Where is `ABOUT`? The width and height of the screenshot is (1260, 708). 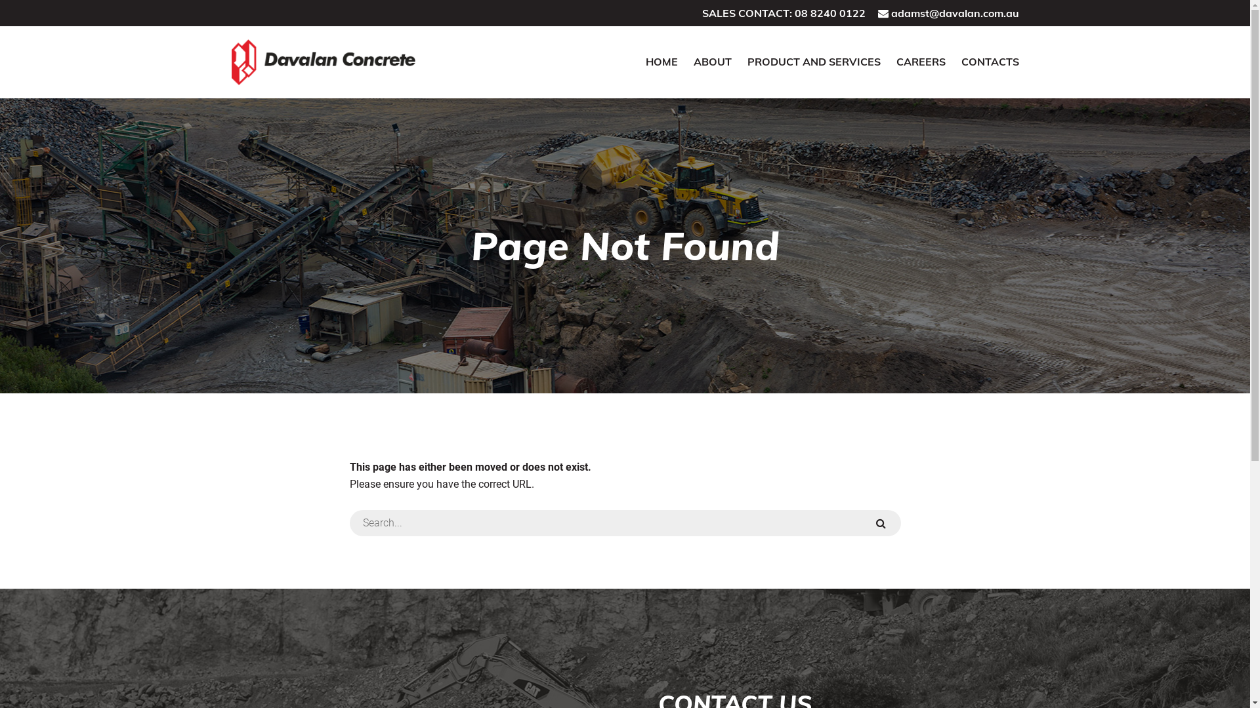
ABOUT is located at coordinates (712, 62).